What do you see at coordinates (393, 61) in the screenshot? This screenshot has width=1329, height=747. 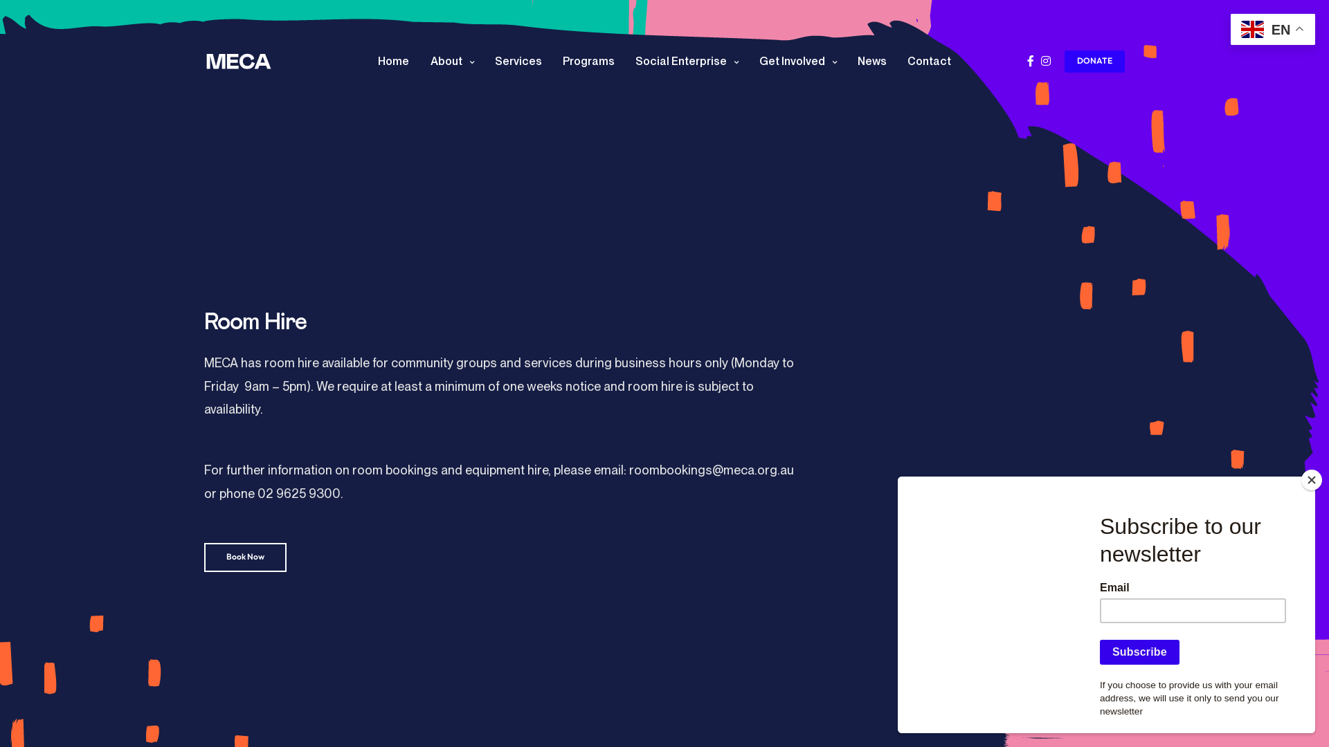 I see `Home` at bounding box center [393, 61].